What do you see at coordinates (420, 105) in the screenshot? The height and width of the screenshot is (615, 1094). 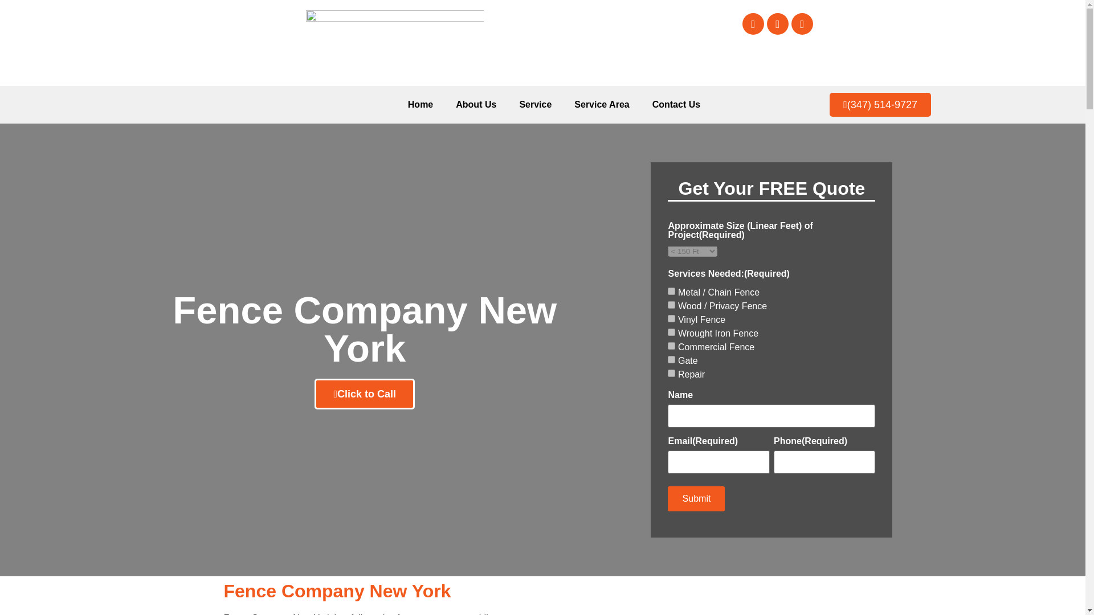 I see `Home` at bounding box center [420, 105].